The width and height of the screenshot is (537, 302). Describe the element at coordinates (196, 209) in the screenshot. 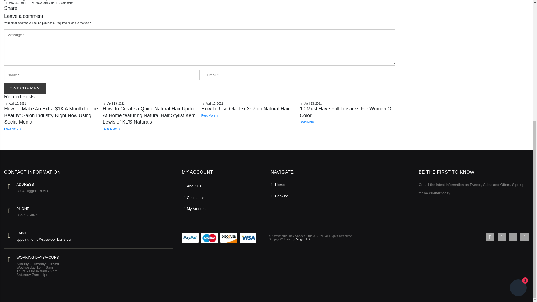

I see `My Account` at that location.